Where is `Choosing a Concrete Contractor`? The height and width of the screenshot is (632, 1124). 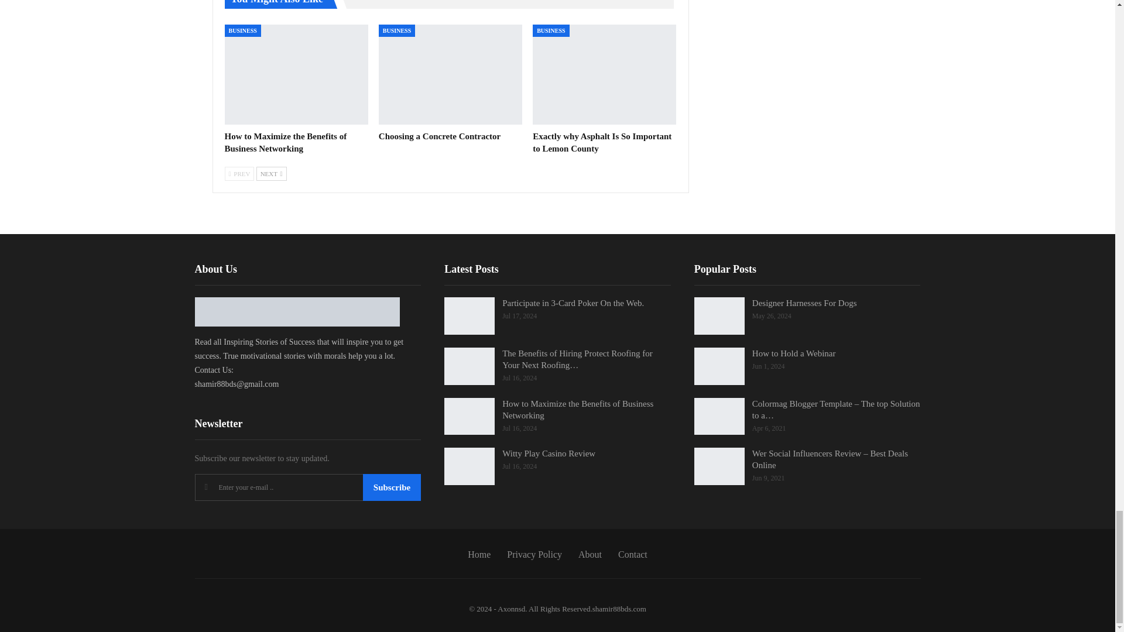
Choosing a Concrete Contractor is located at coordinates (451, 75).